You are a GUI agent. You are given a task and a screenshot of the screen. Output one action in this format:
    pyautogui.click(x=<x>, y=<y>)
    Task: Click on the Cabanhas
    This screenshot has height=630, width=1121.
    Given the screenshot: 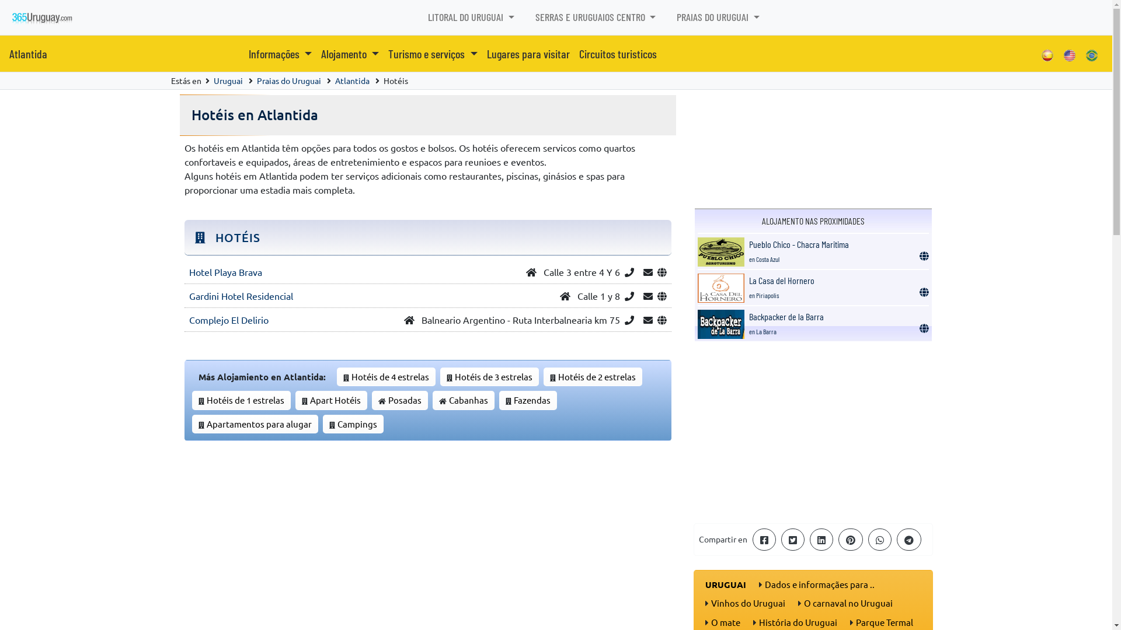 What is the action you would take?
    pyautogui.click(x=468, y=400)
    